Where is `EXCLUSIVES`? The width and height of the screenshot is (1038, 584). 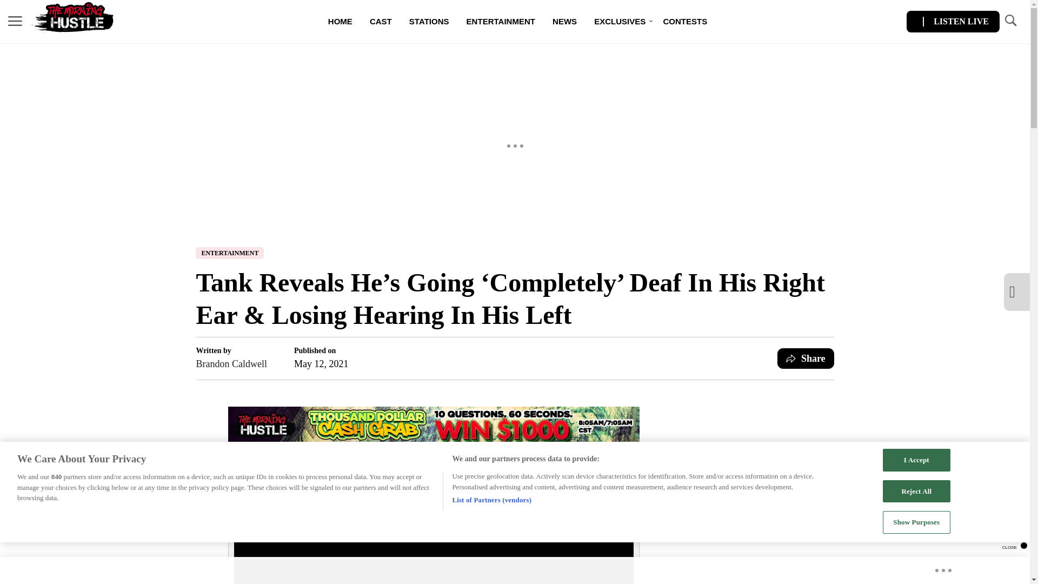 EXCLUSIVES is located at coordinates (620, 22).